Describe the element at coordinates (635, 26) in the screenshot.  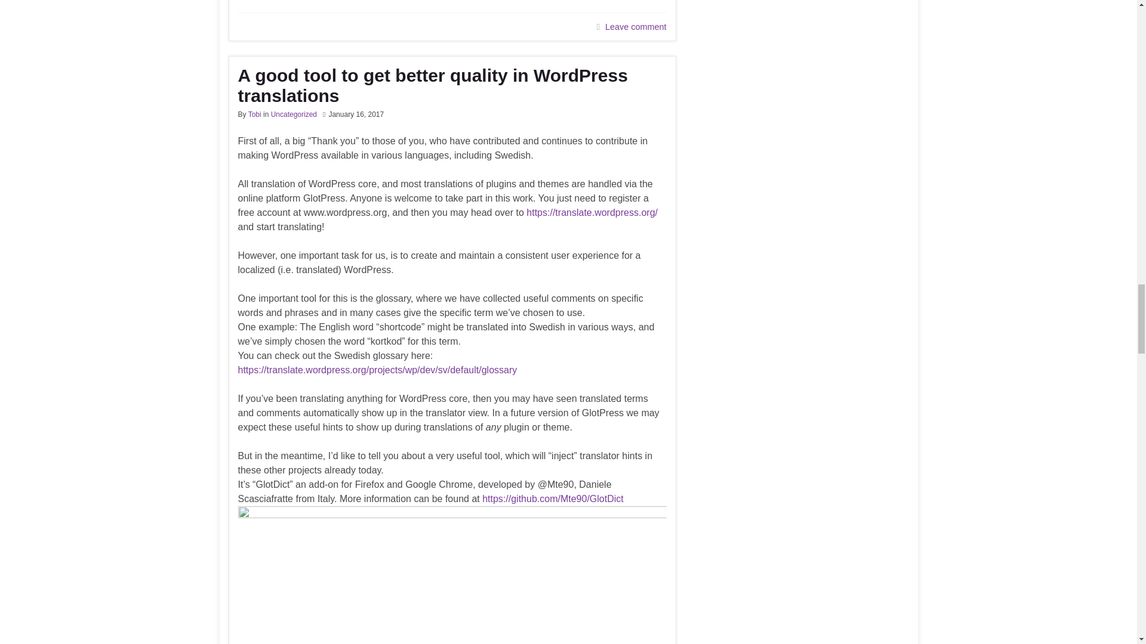
I see `Leave comment` at that location.